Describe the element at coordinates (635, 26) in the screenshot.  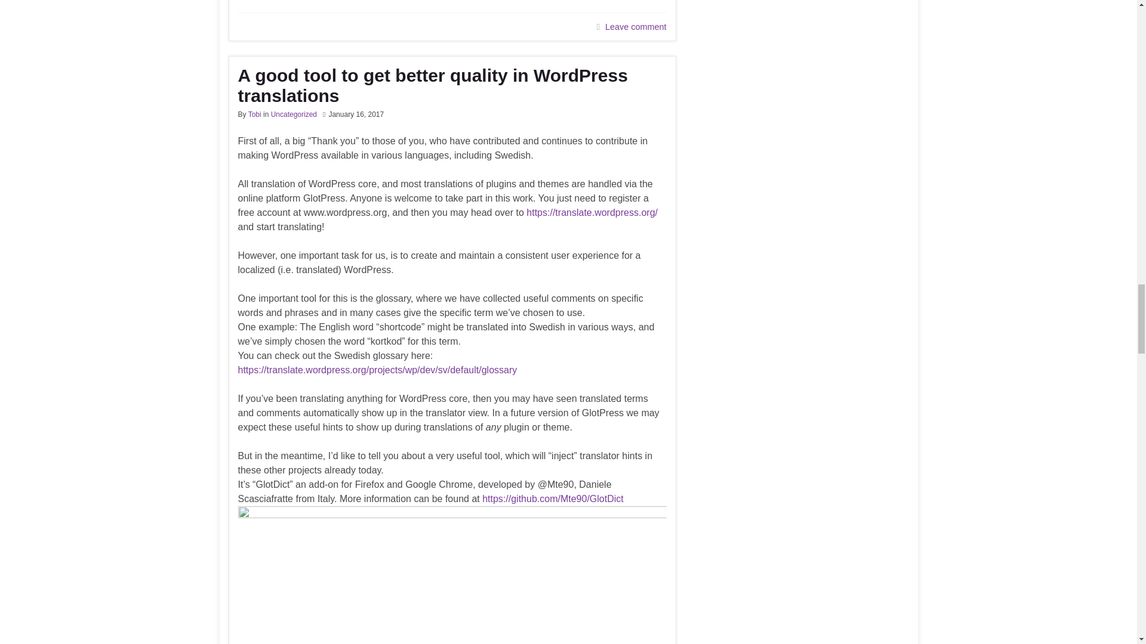
I see `Leave comment` at that location.